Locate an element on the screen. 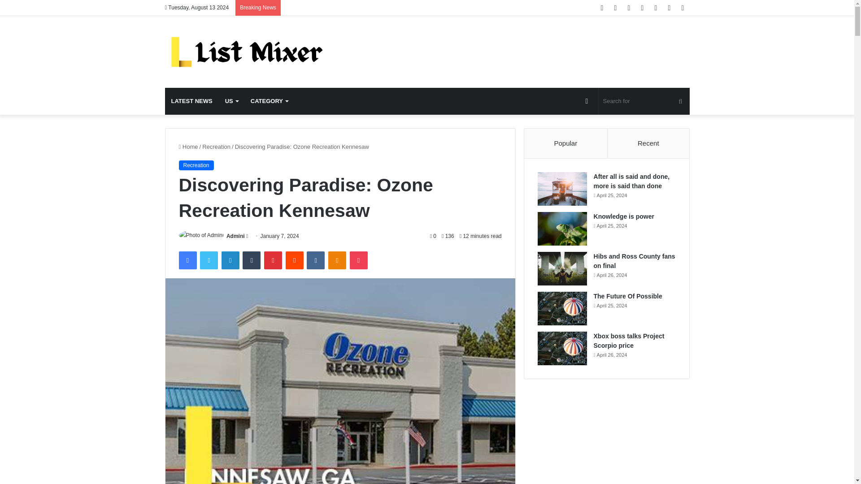 The image size is (861, 484). Pocket is located at coordinates (358, 260).